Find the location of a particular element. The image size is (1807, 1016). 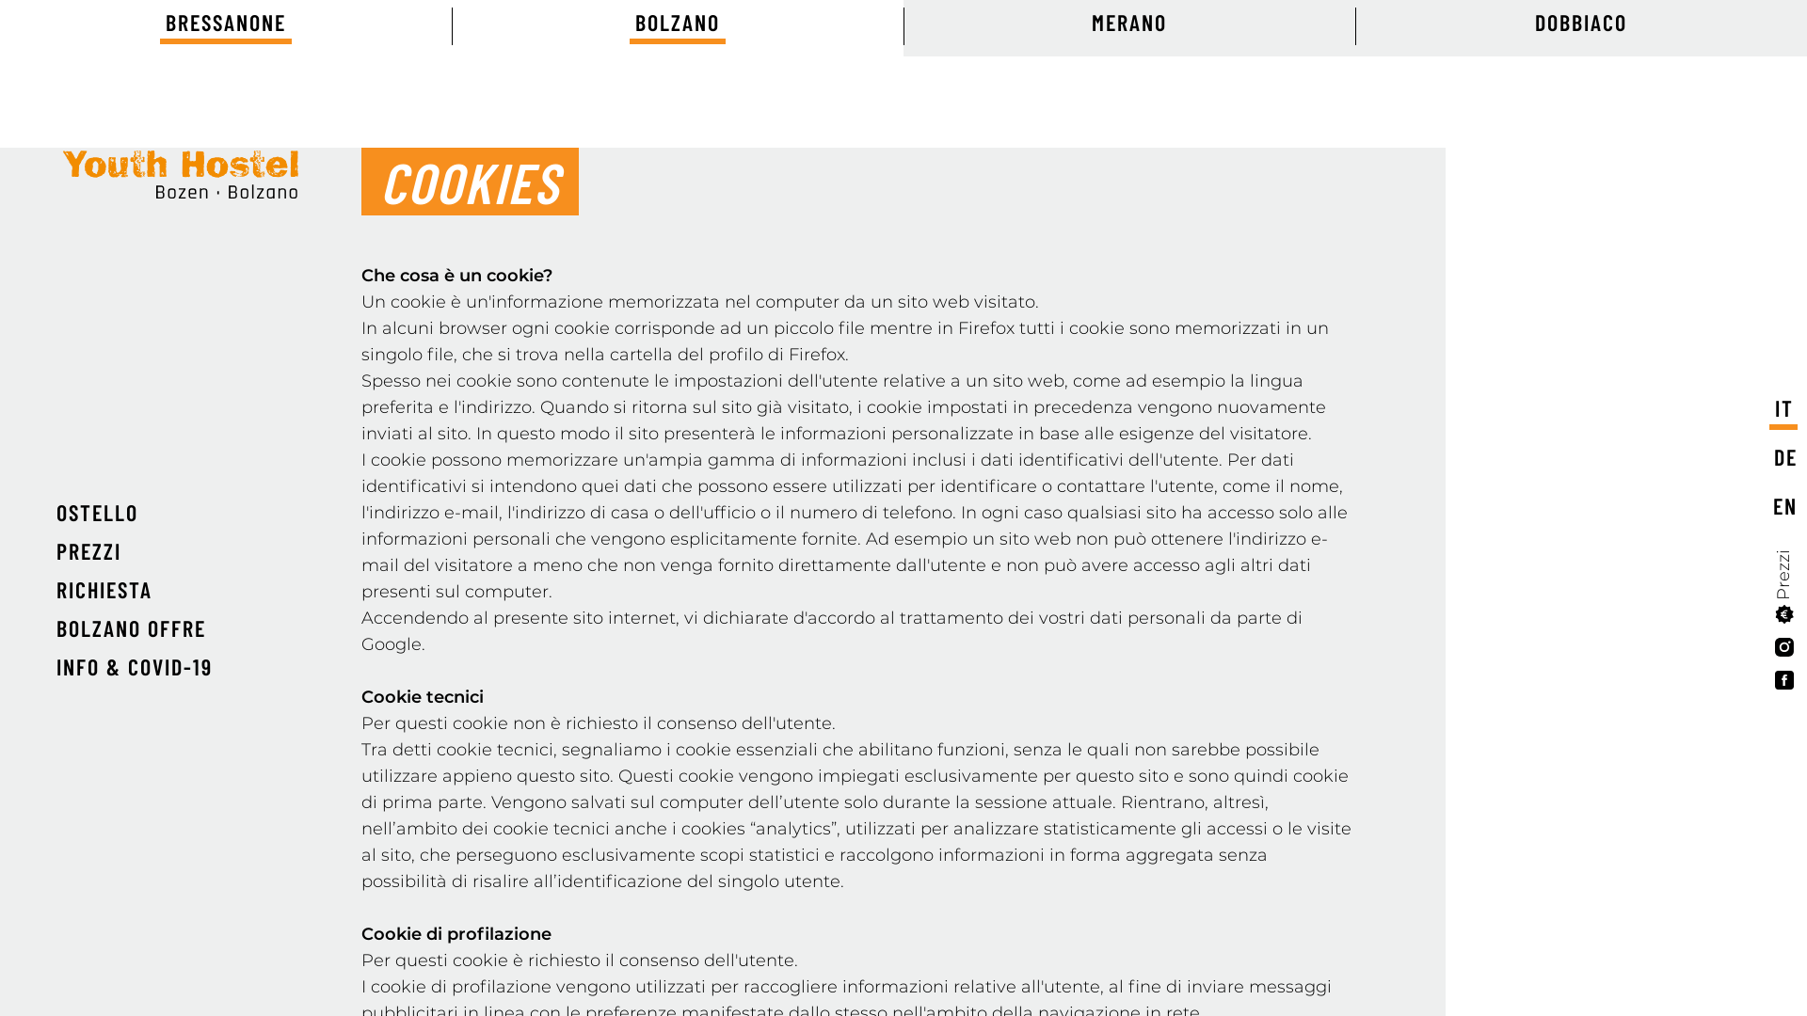

BRESSANONE is located at coordinates (226, 26).